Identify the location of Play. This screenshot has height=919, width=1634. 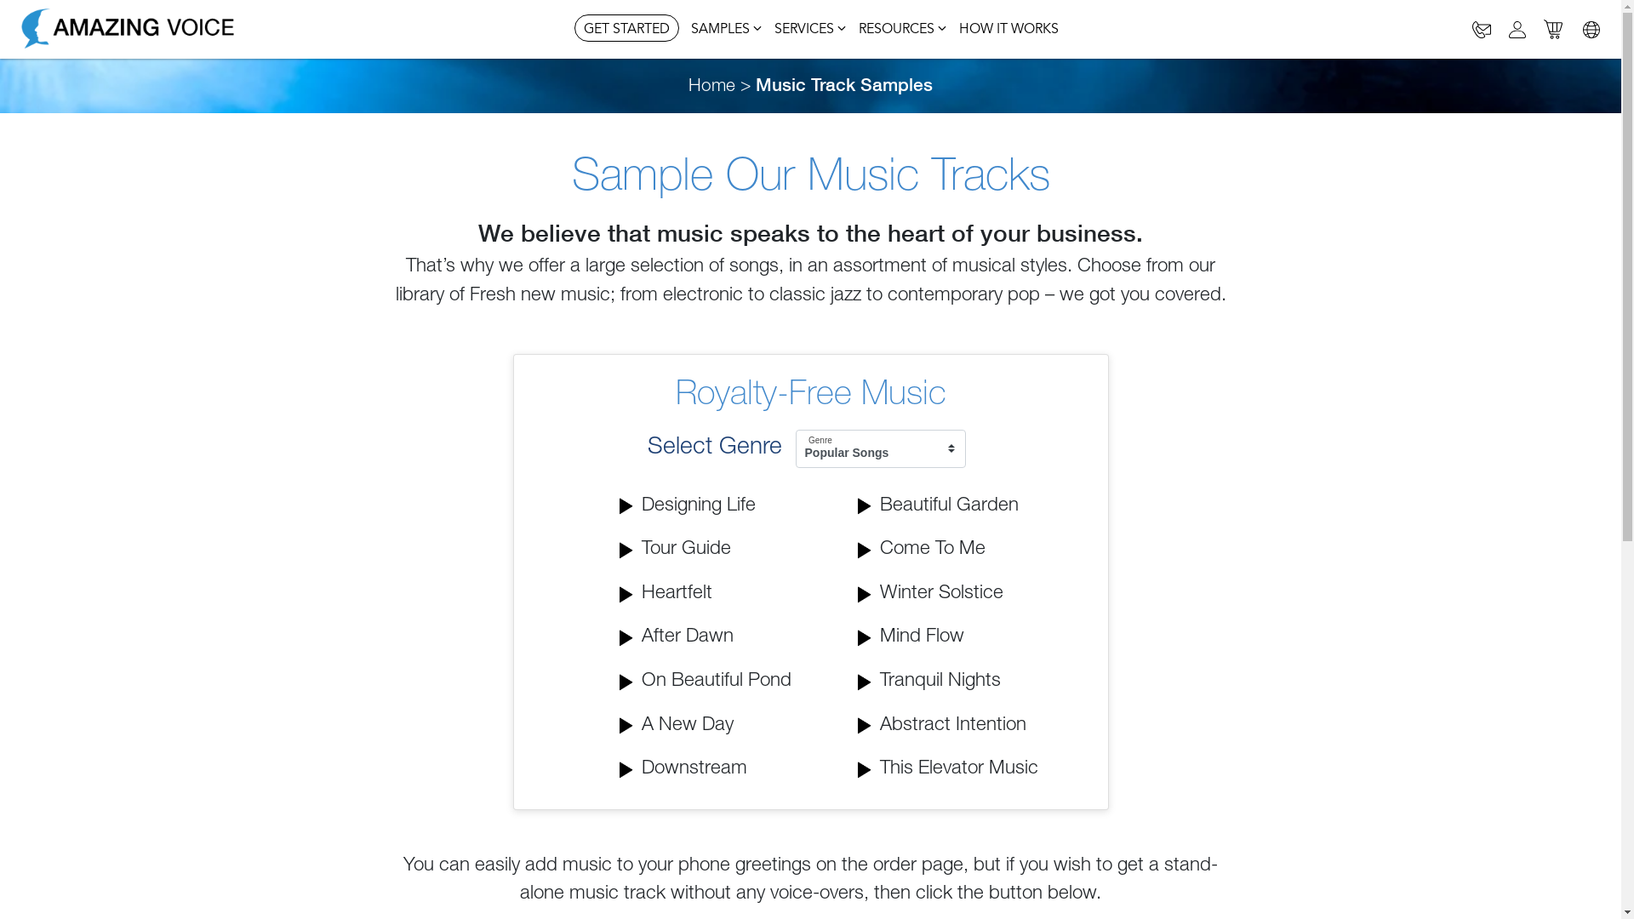
(627, 682).